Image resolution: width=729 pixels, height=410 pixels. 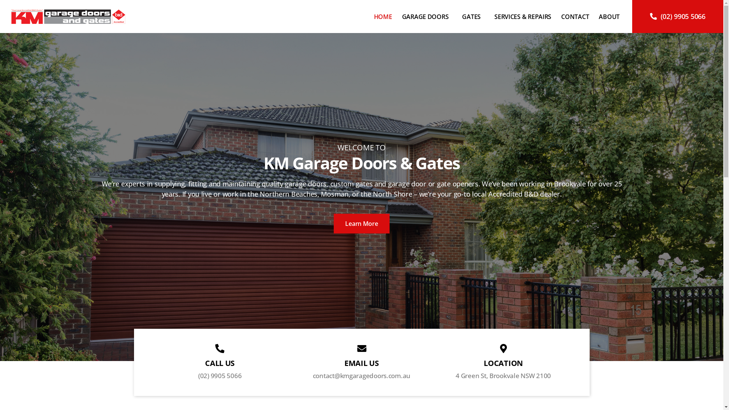 I want to click on GARAGE DOORS, so click(x=428, y=16).